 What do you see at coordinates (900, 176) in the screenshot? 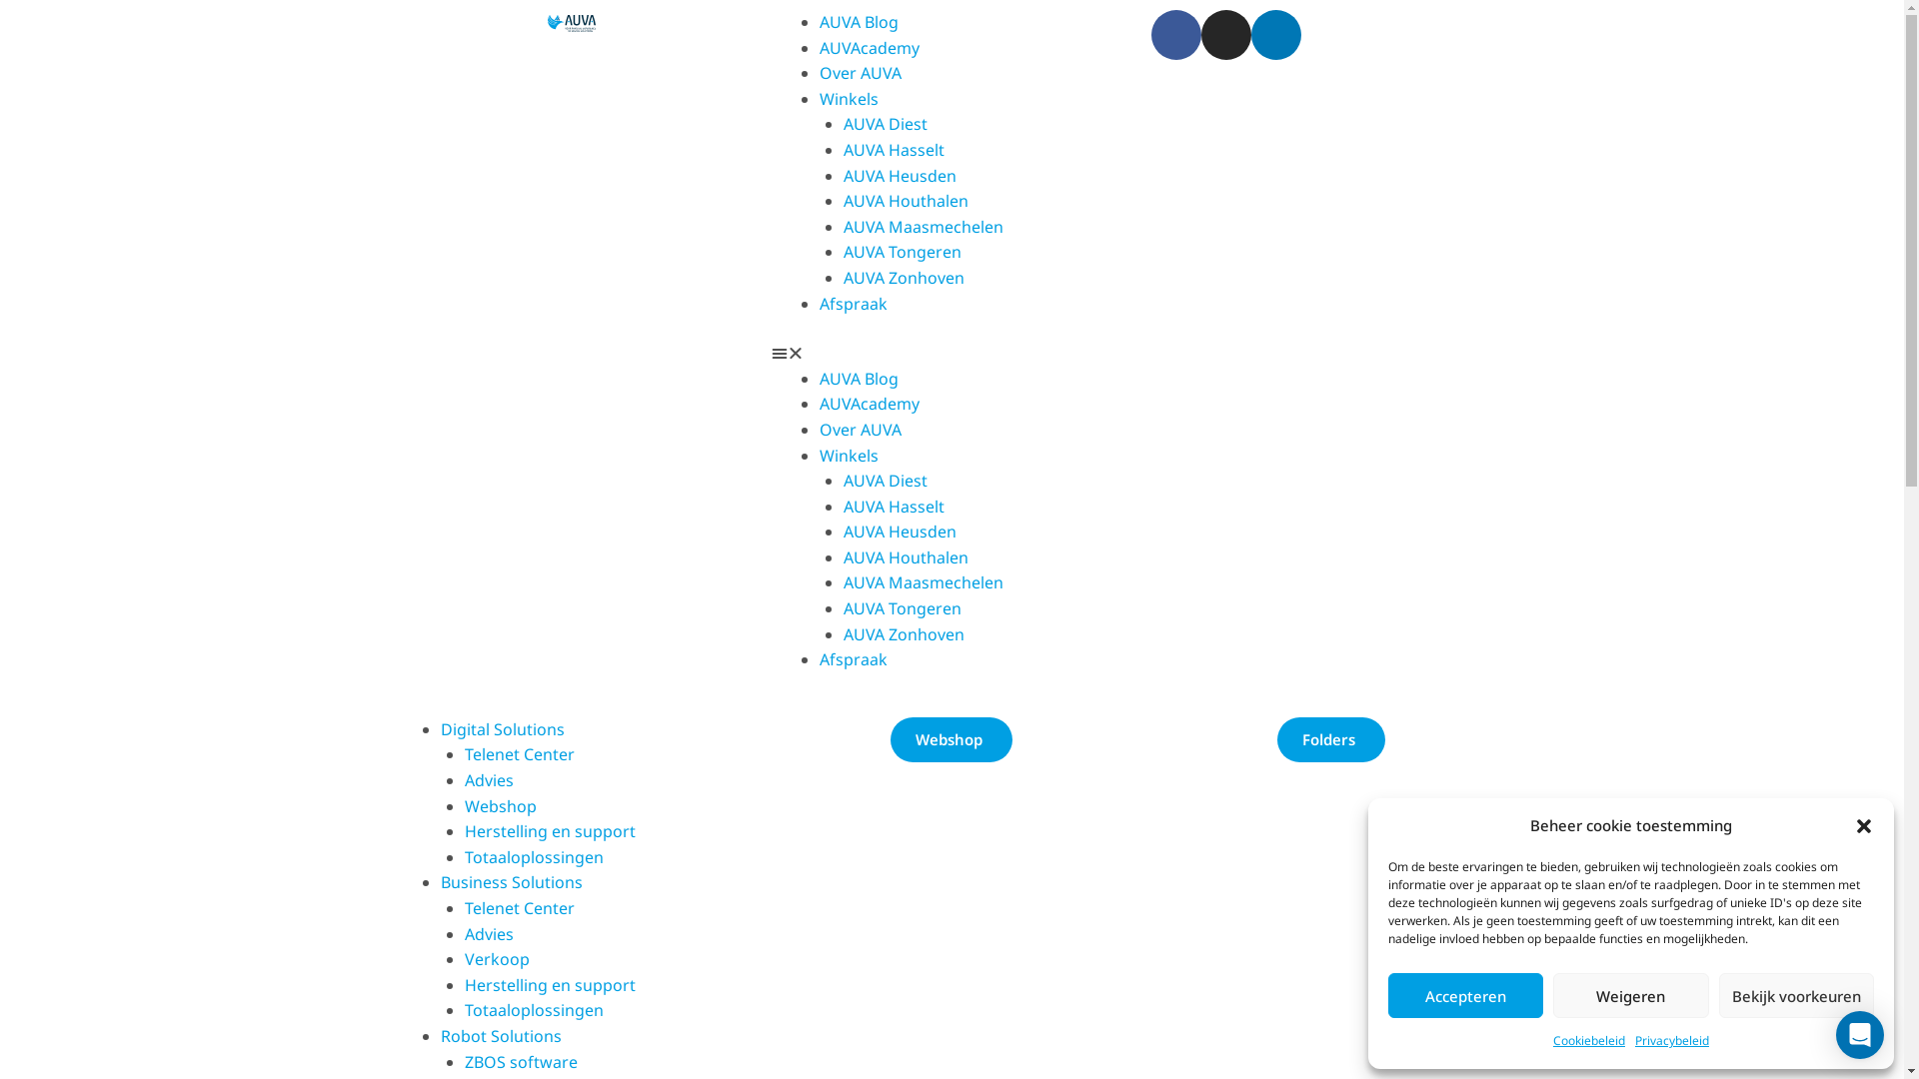
I see `AUVA Heusden` at bounding box center [900, 176].